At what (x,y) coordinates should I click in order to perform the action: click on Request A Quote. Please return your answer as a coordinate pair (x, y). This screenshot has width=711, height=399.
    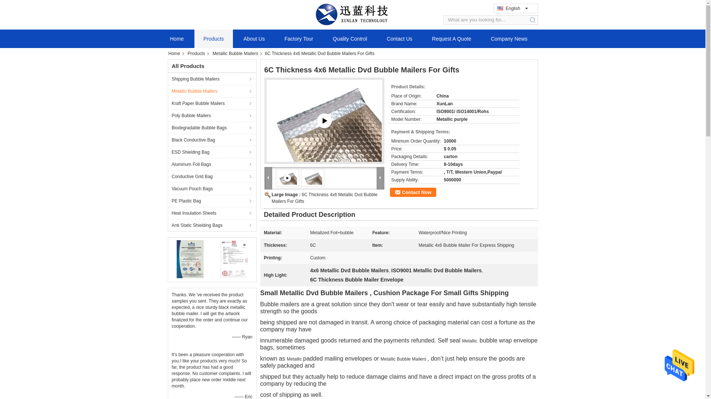
    Looking at the image, I should click on (452, 38).